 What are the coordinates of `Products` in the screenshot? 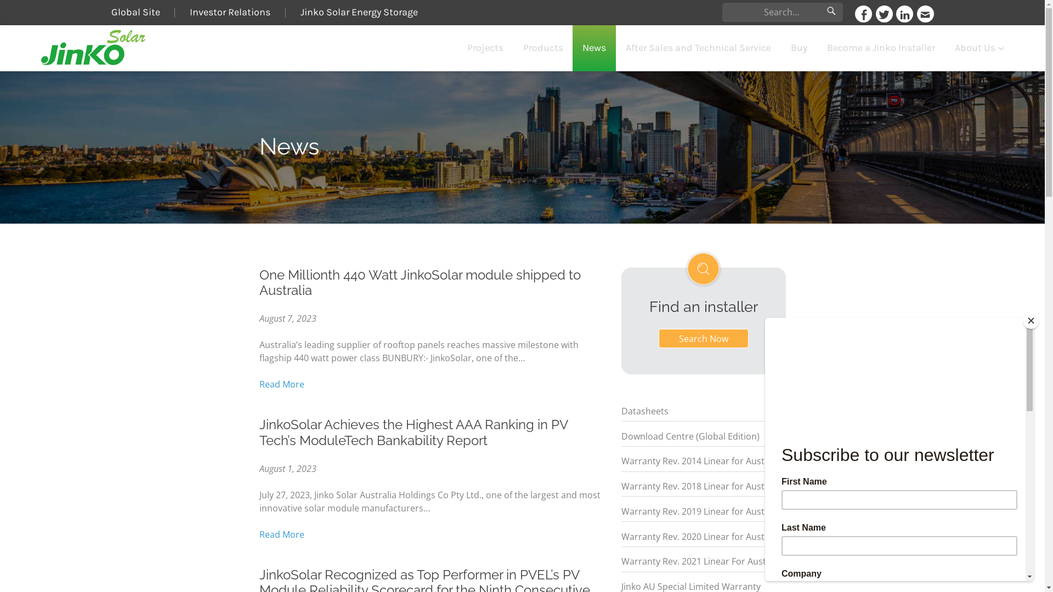 It's located at (543, 48).